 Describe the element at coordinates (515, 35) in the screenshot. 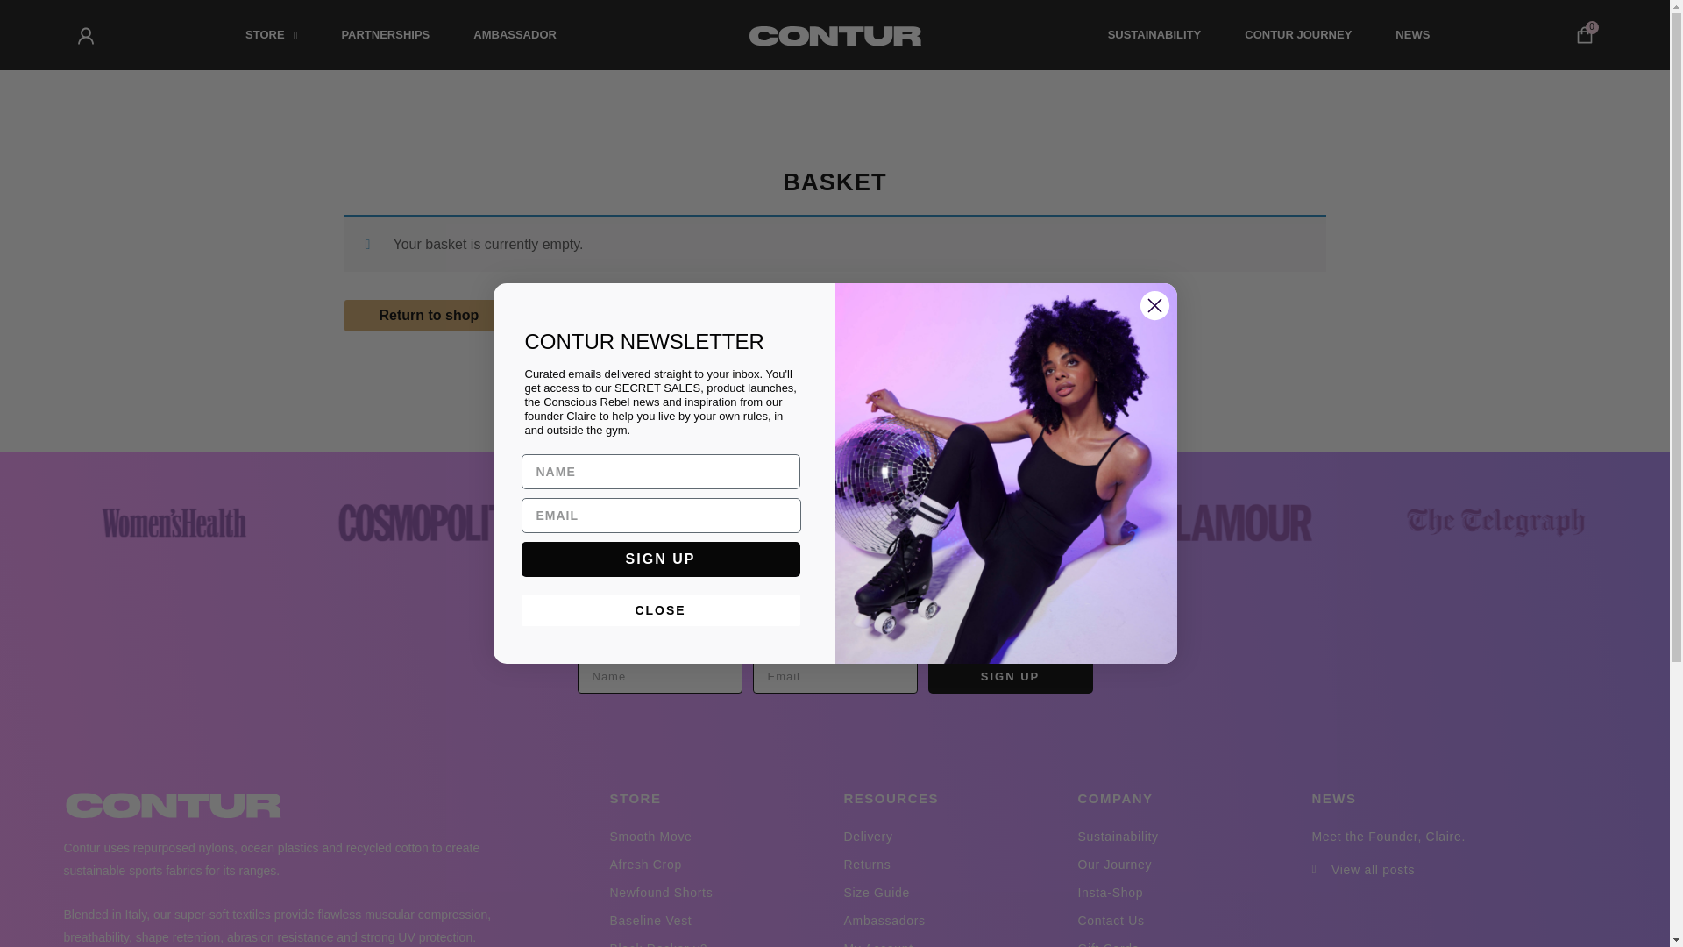

I see `AMBASSADOR` at that location.